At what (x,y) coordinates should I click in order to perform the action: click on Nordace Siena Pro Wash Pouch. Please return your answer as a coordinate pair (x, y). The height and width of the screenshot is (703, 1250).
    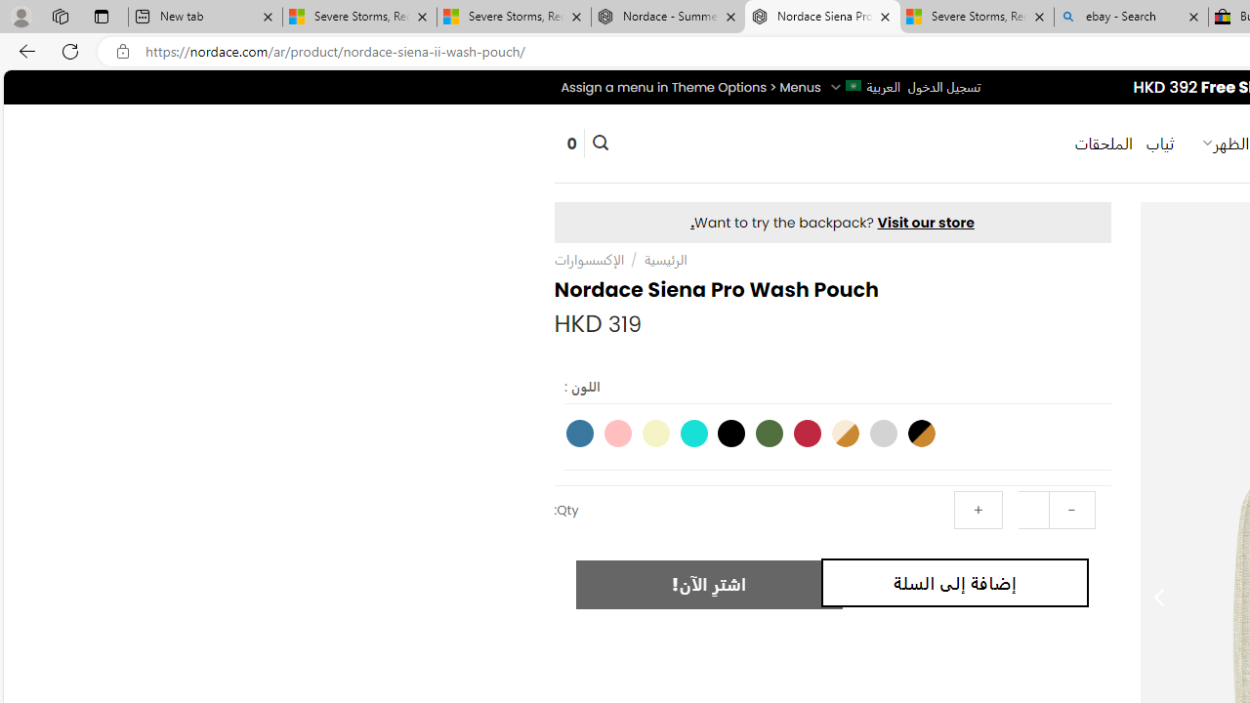
    Looking at the image, I should click on (822, 18).